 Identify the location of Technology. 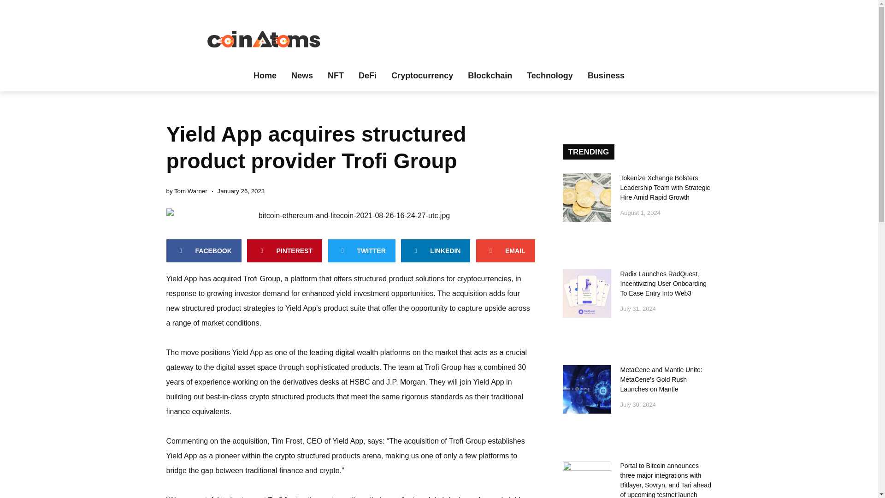
(550, 75).